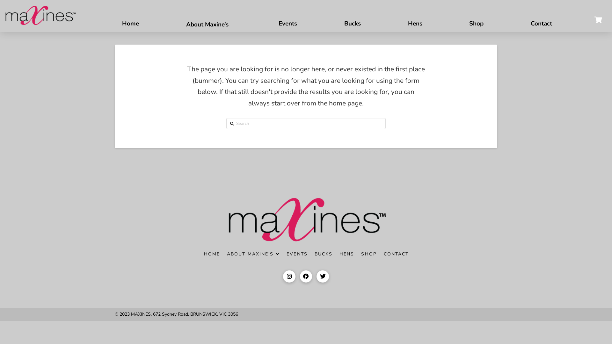  I want to click on Contact, so click(541, 20).